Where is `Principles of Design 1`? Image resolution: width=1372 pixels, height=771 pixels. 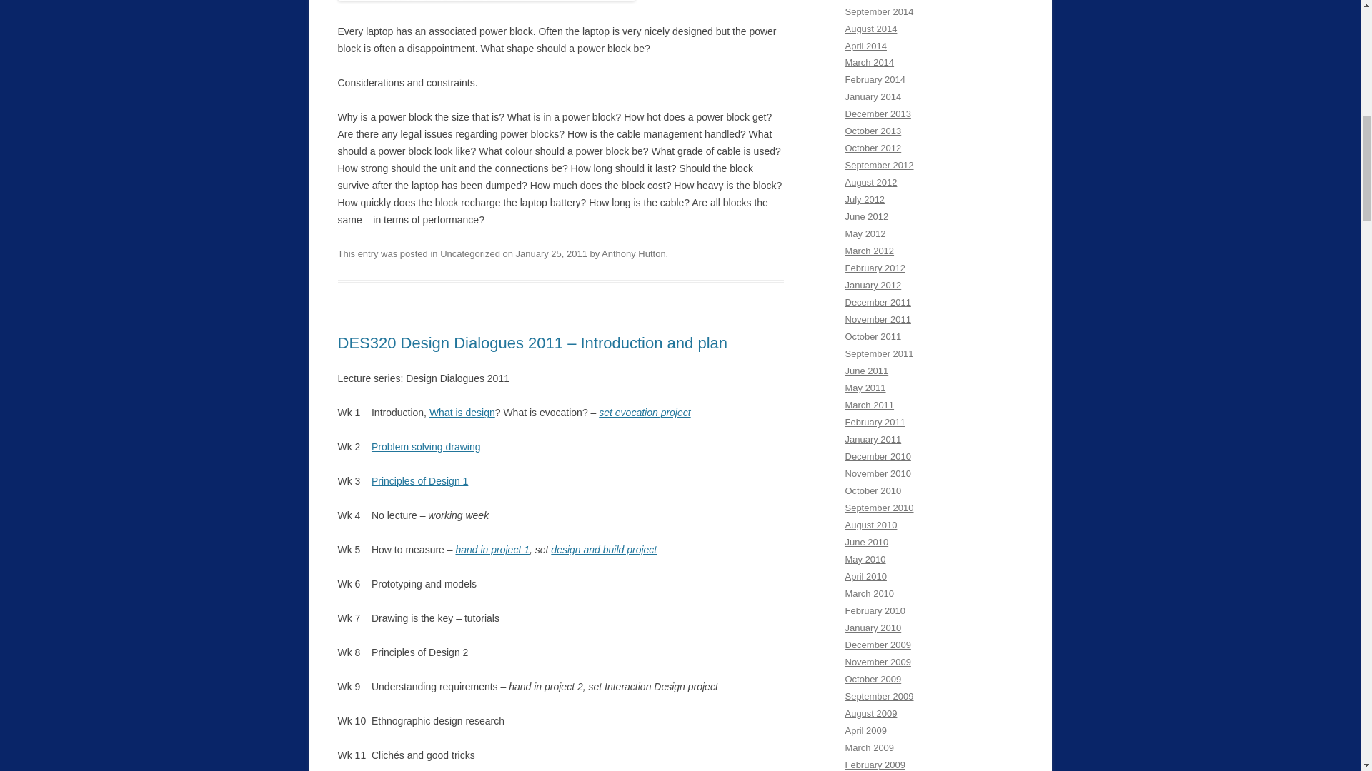 Principles of Design 1 is located at coordinates (419, 481).